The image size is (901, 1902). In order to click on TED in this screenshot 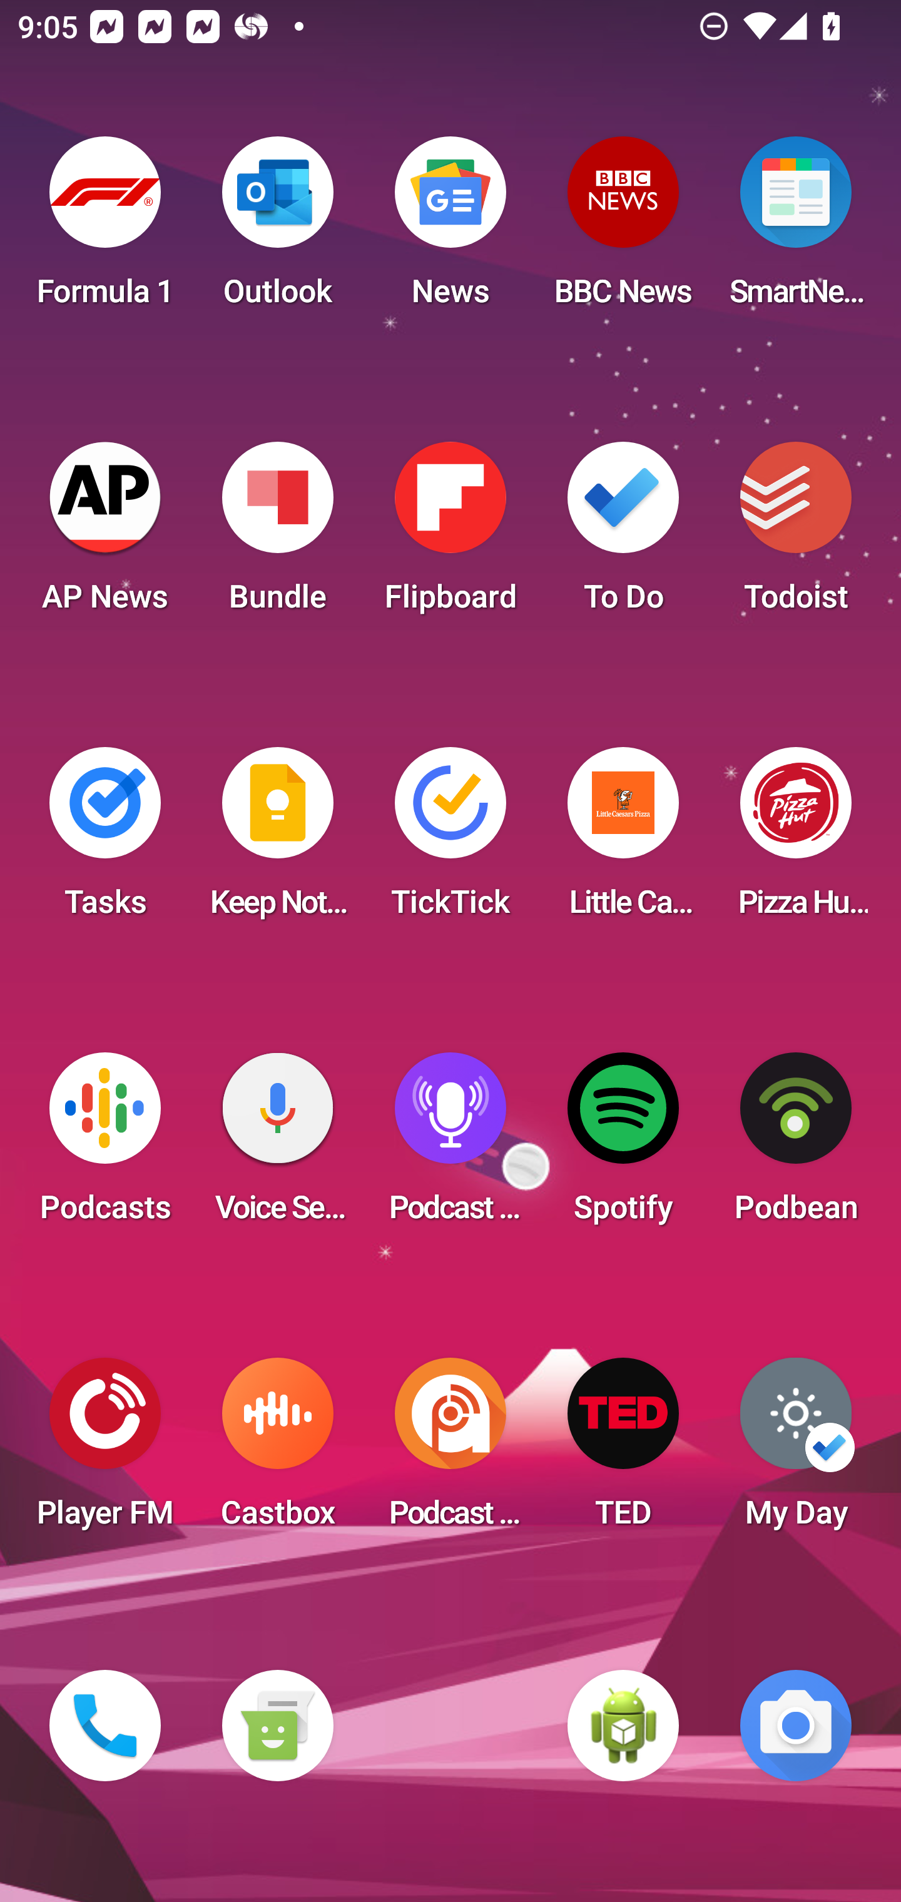, I will do `click(623, 1450)`.